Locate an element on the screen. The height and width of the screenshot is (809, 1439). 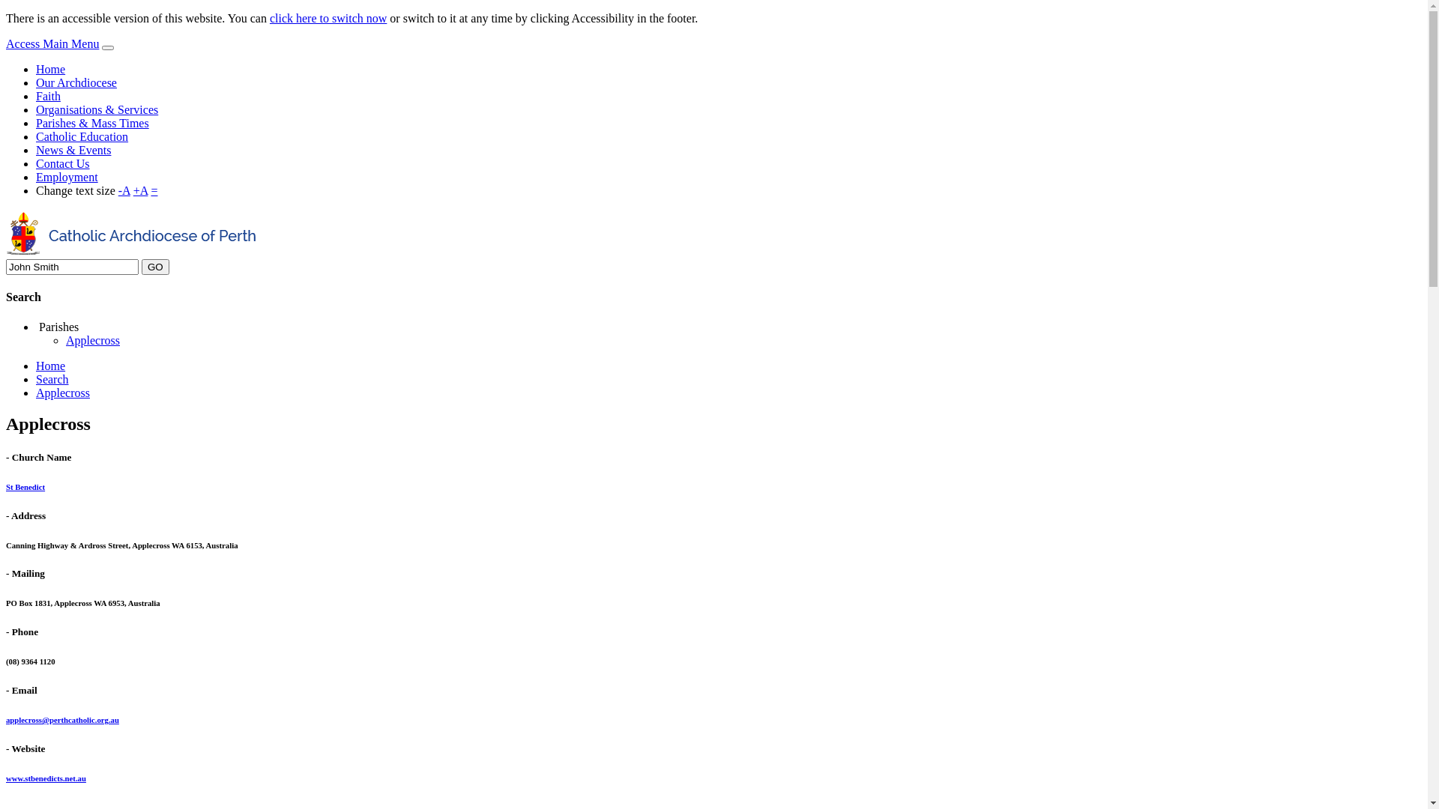
Applecross is located at coordinates (63, 393).